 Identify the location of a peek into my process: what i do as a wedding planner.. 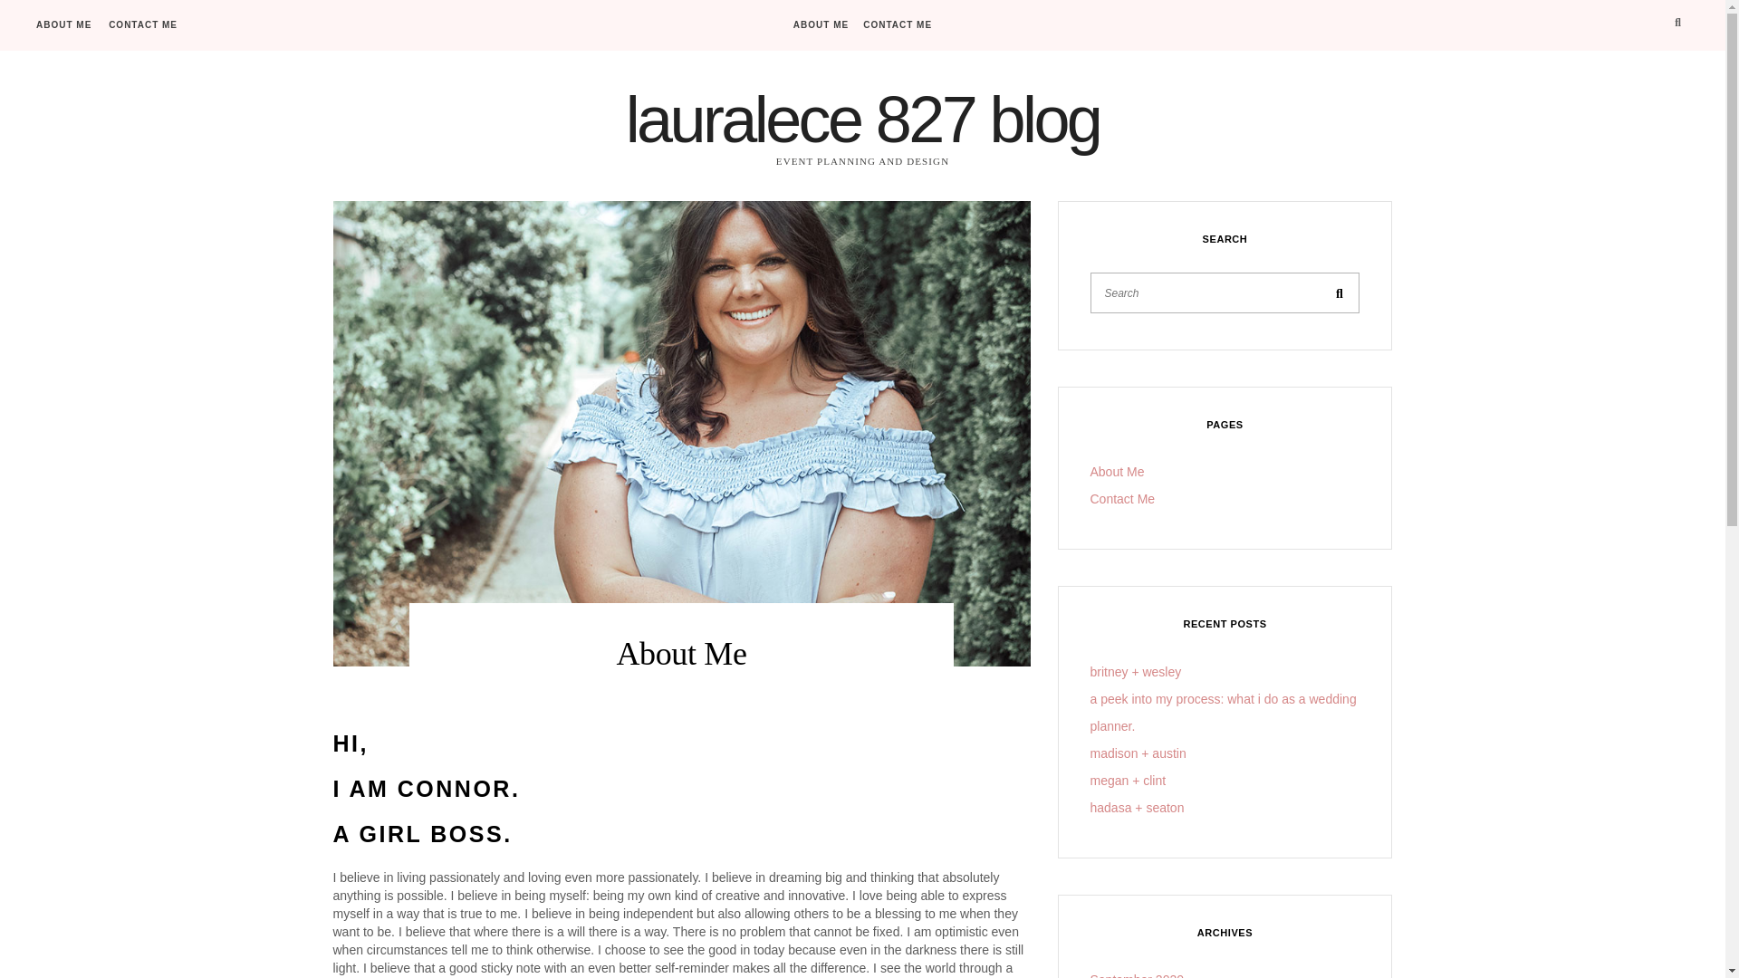
(1223, 712).